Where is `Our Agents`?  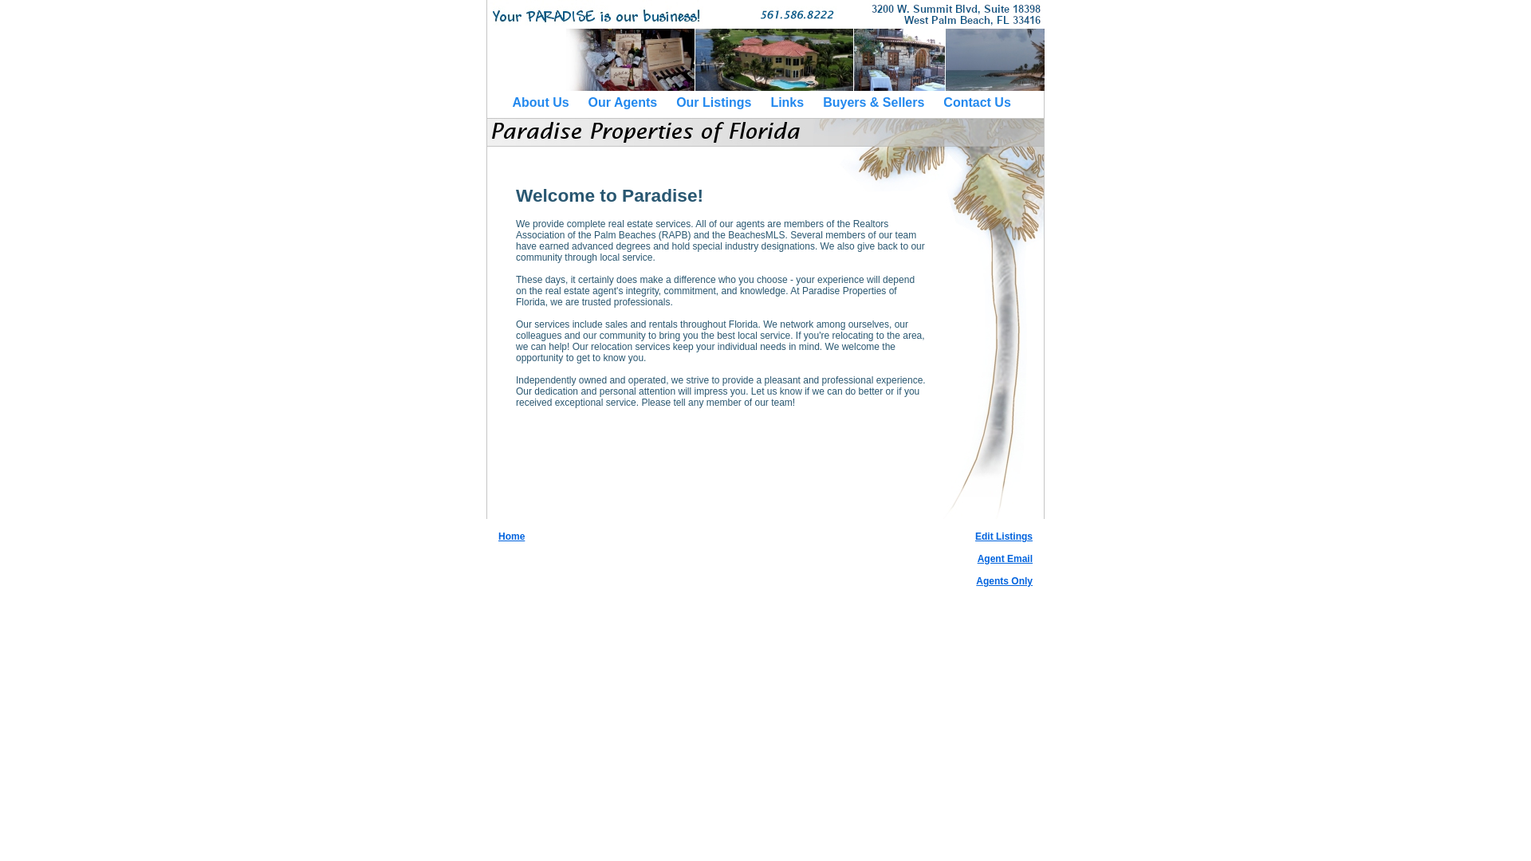
Our Agents is located at coordinates (623, 102).